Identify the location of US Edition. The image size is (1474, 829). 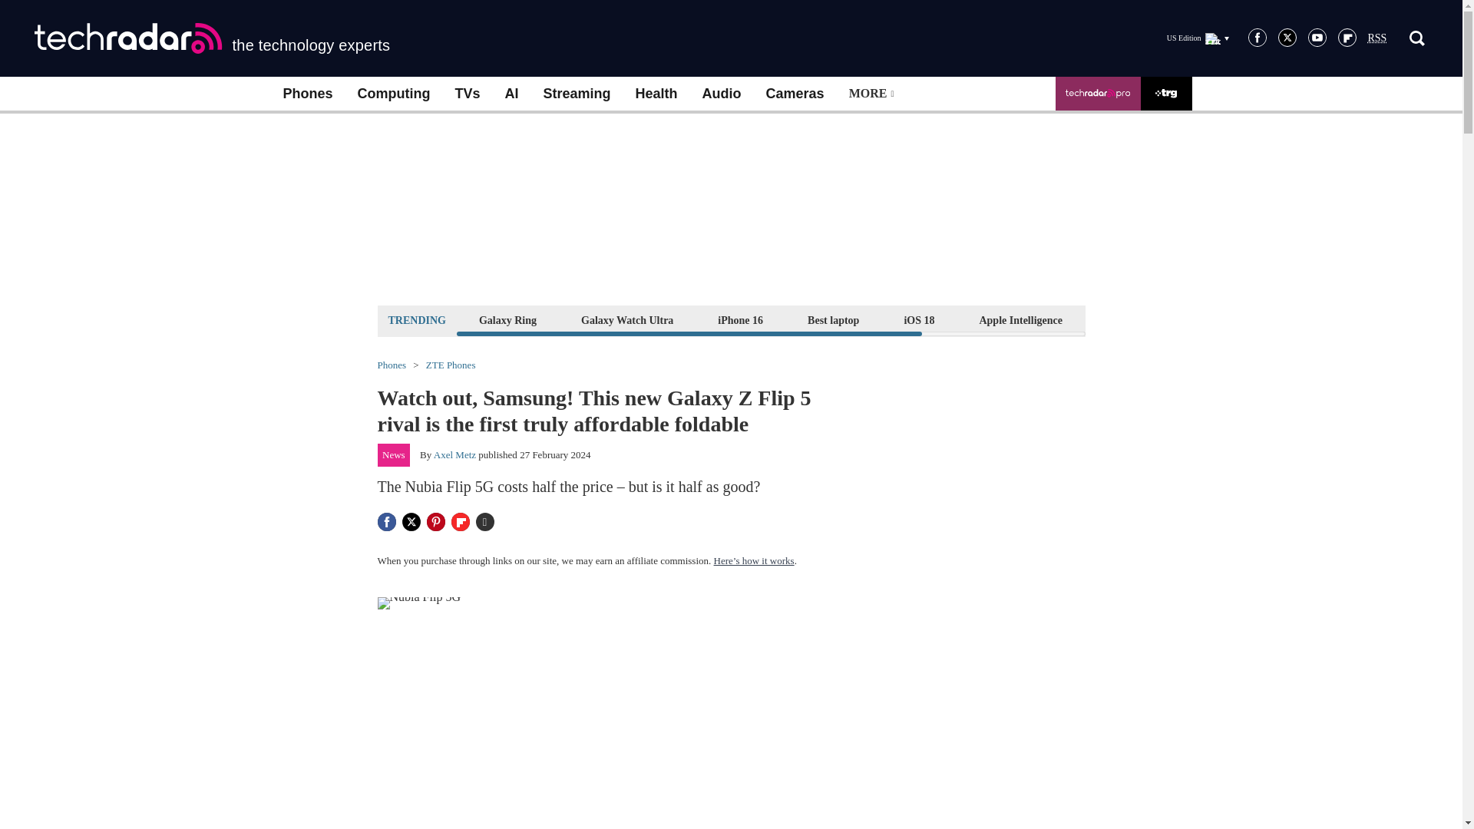
(1198, 38).